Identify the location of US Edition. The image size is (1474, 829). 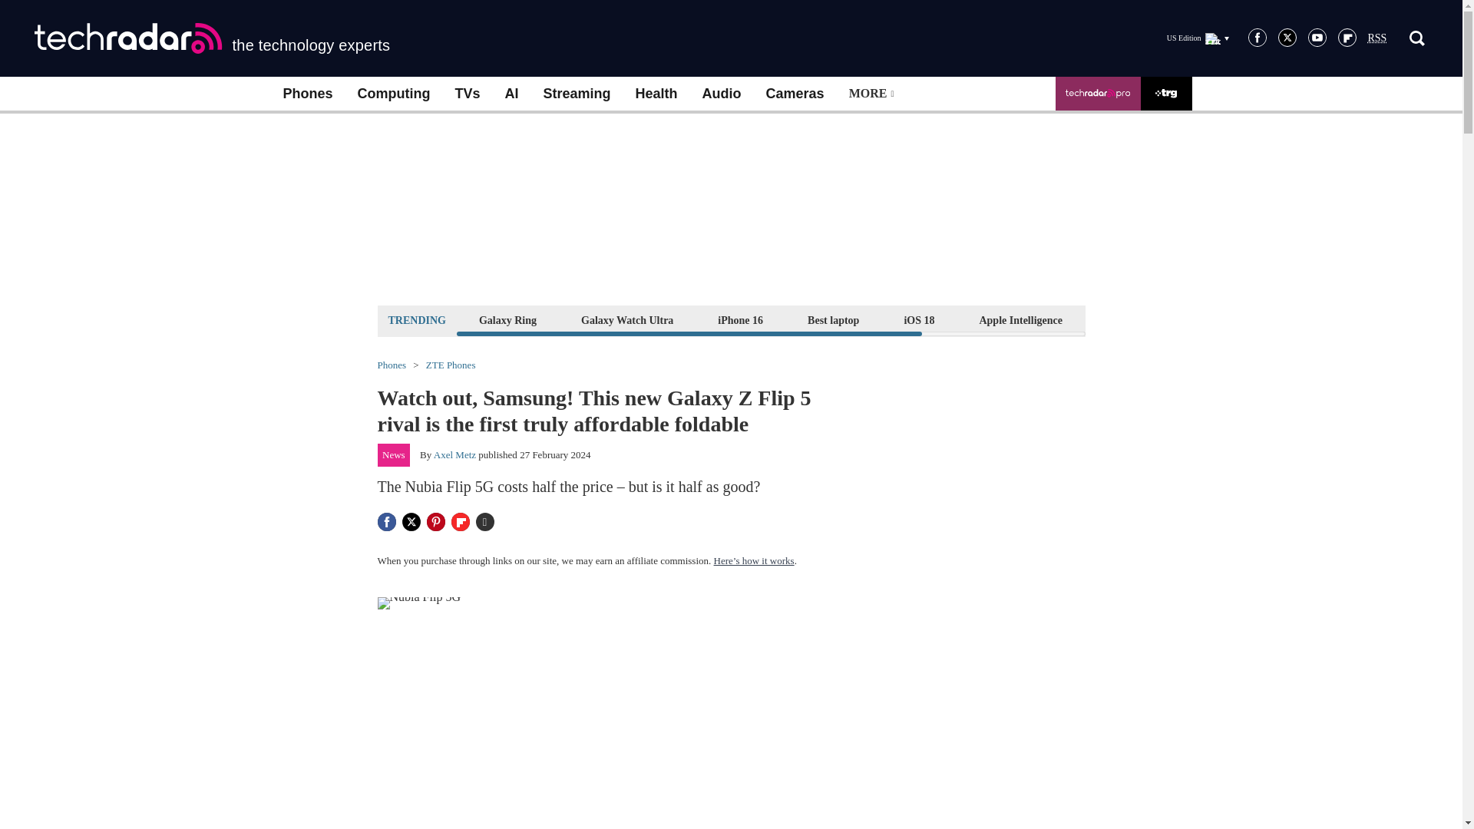
(1198, 38).